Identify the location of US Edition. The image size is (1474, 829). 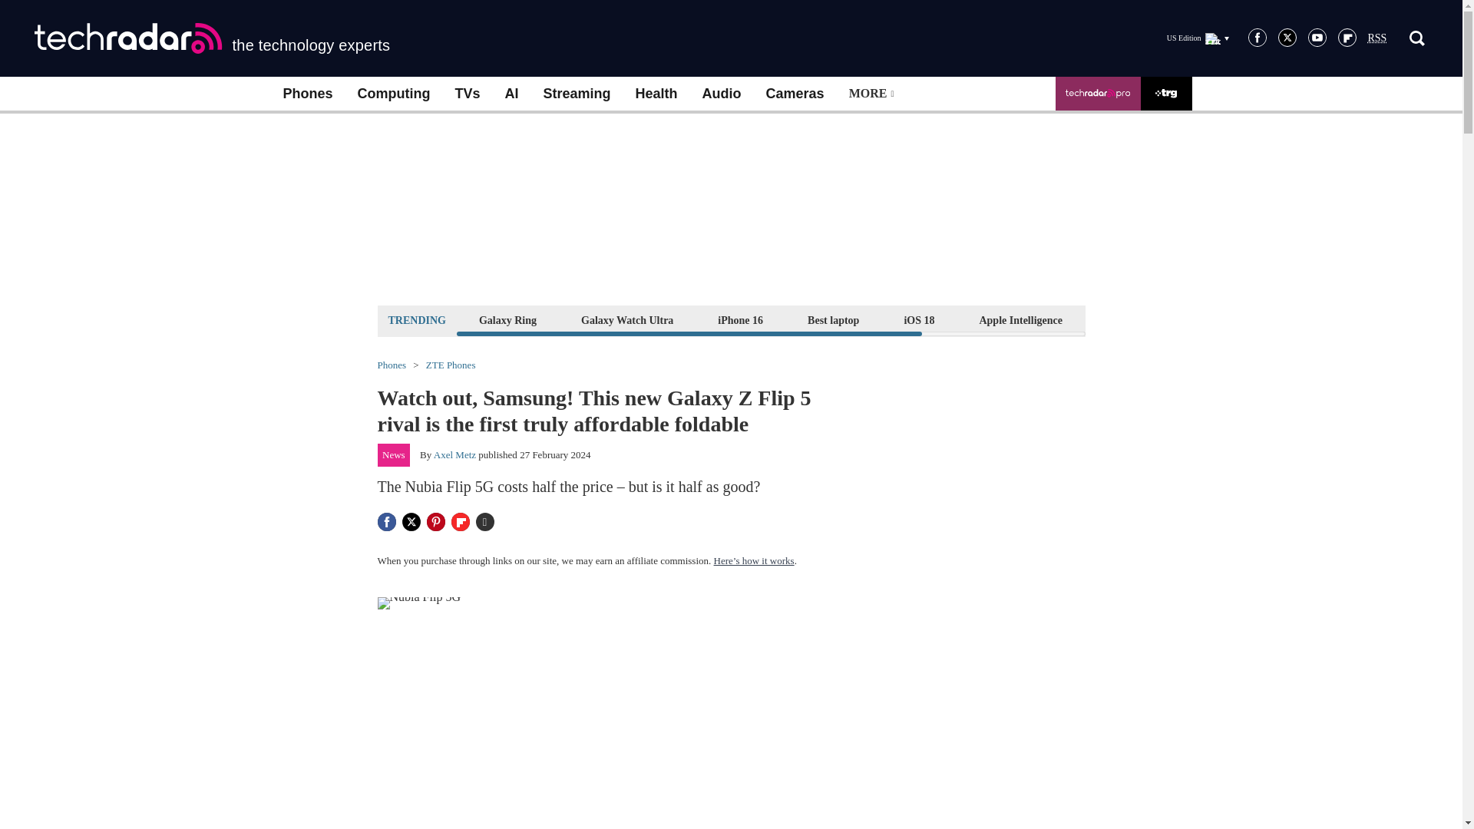
(1198, 38).